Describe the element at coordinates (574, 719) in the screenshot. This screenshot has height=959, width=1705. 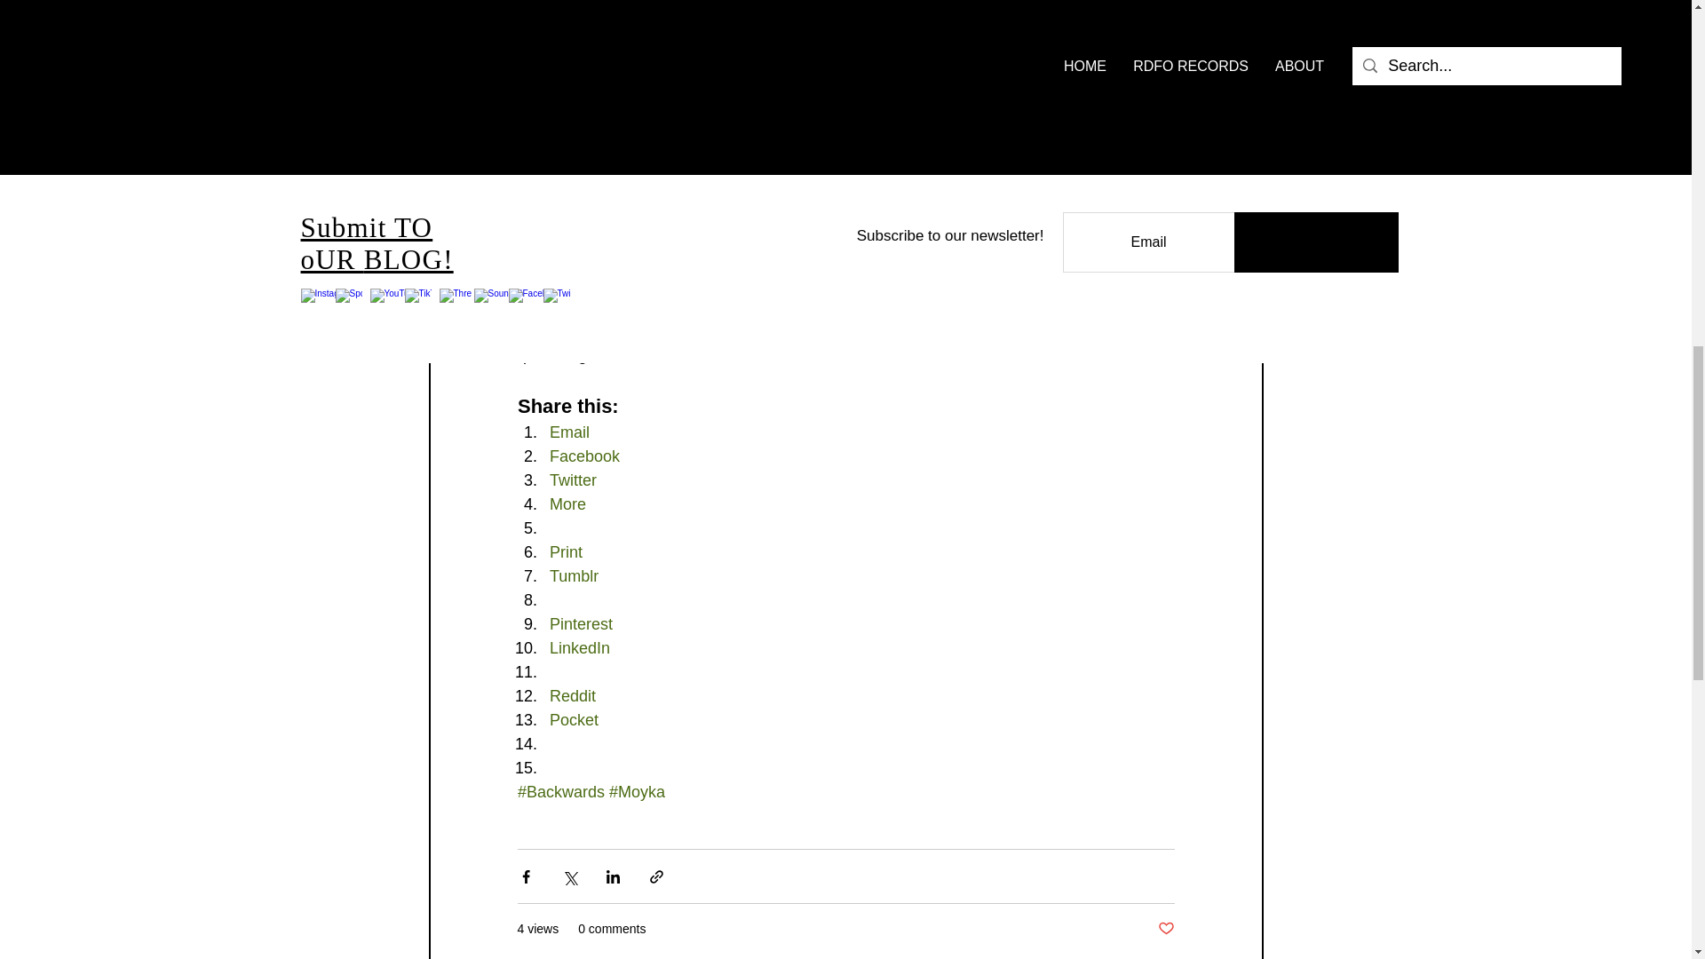
I see `Pocket` at that location.